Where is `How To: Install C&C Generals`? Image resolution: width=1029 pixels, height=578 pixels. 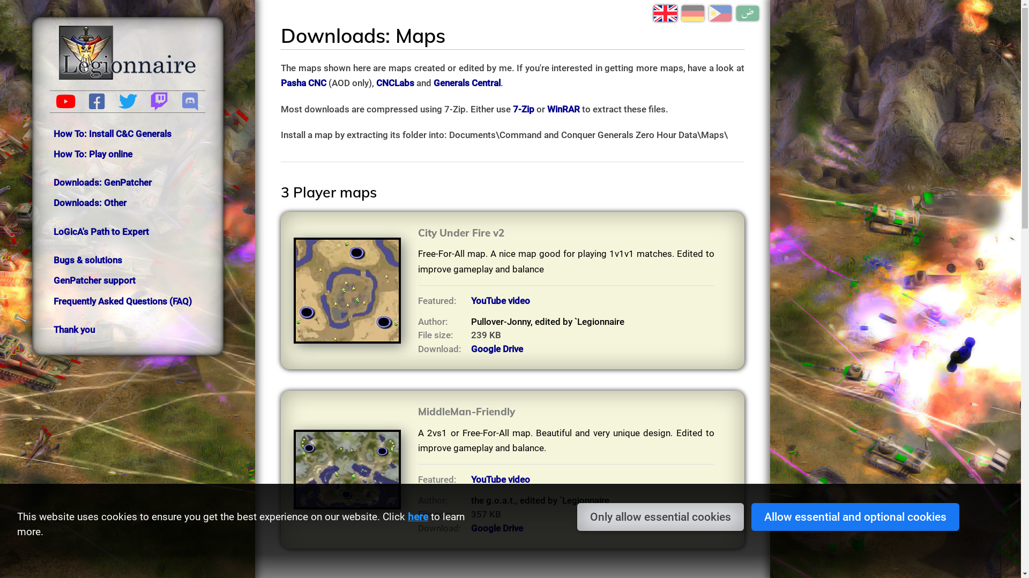 How To: Install C&C Generals is located at coordinates (113, 134).